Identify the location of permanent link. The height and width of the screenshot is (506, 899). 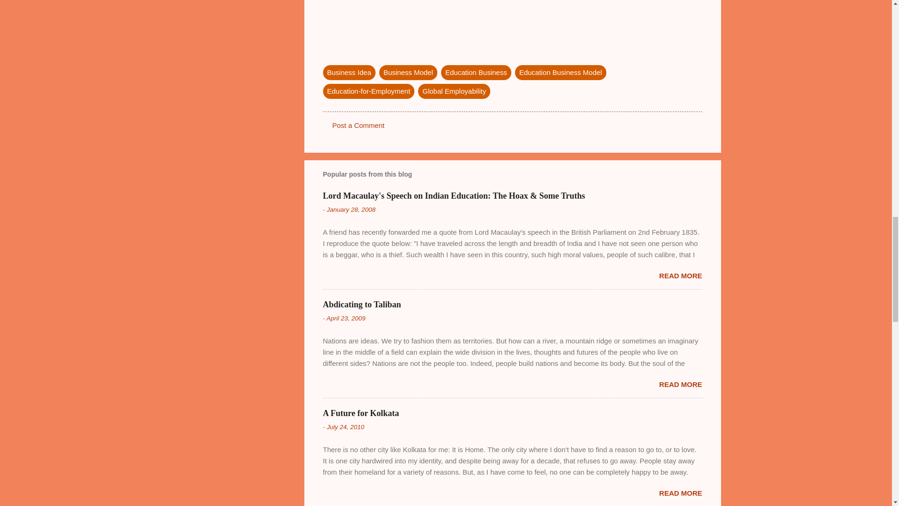
(351, 209).